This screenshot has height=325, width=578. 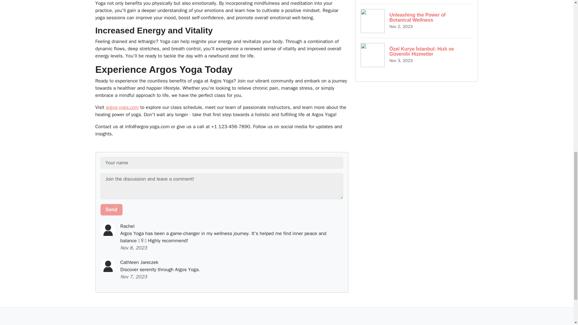 What do you see at coordinates (417, 21) in the screenshot?
I see `Terms of service` at bounding box center [417, 21].